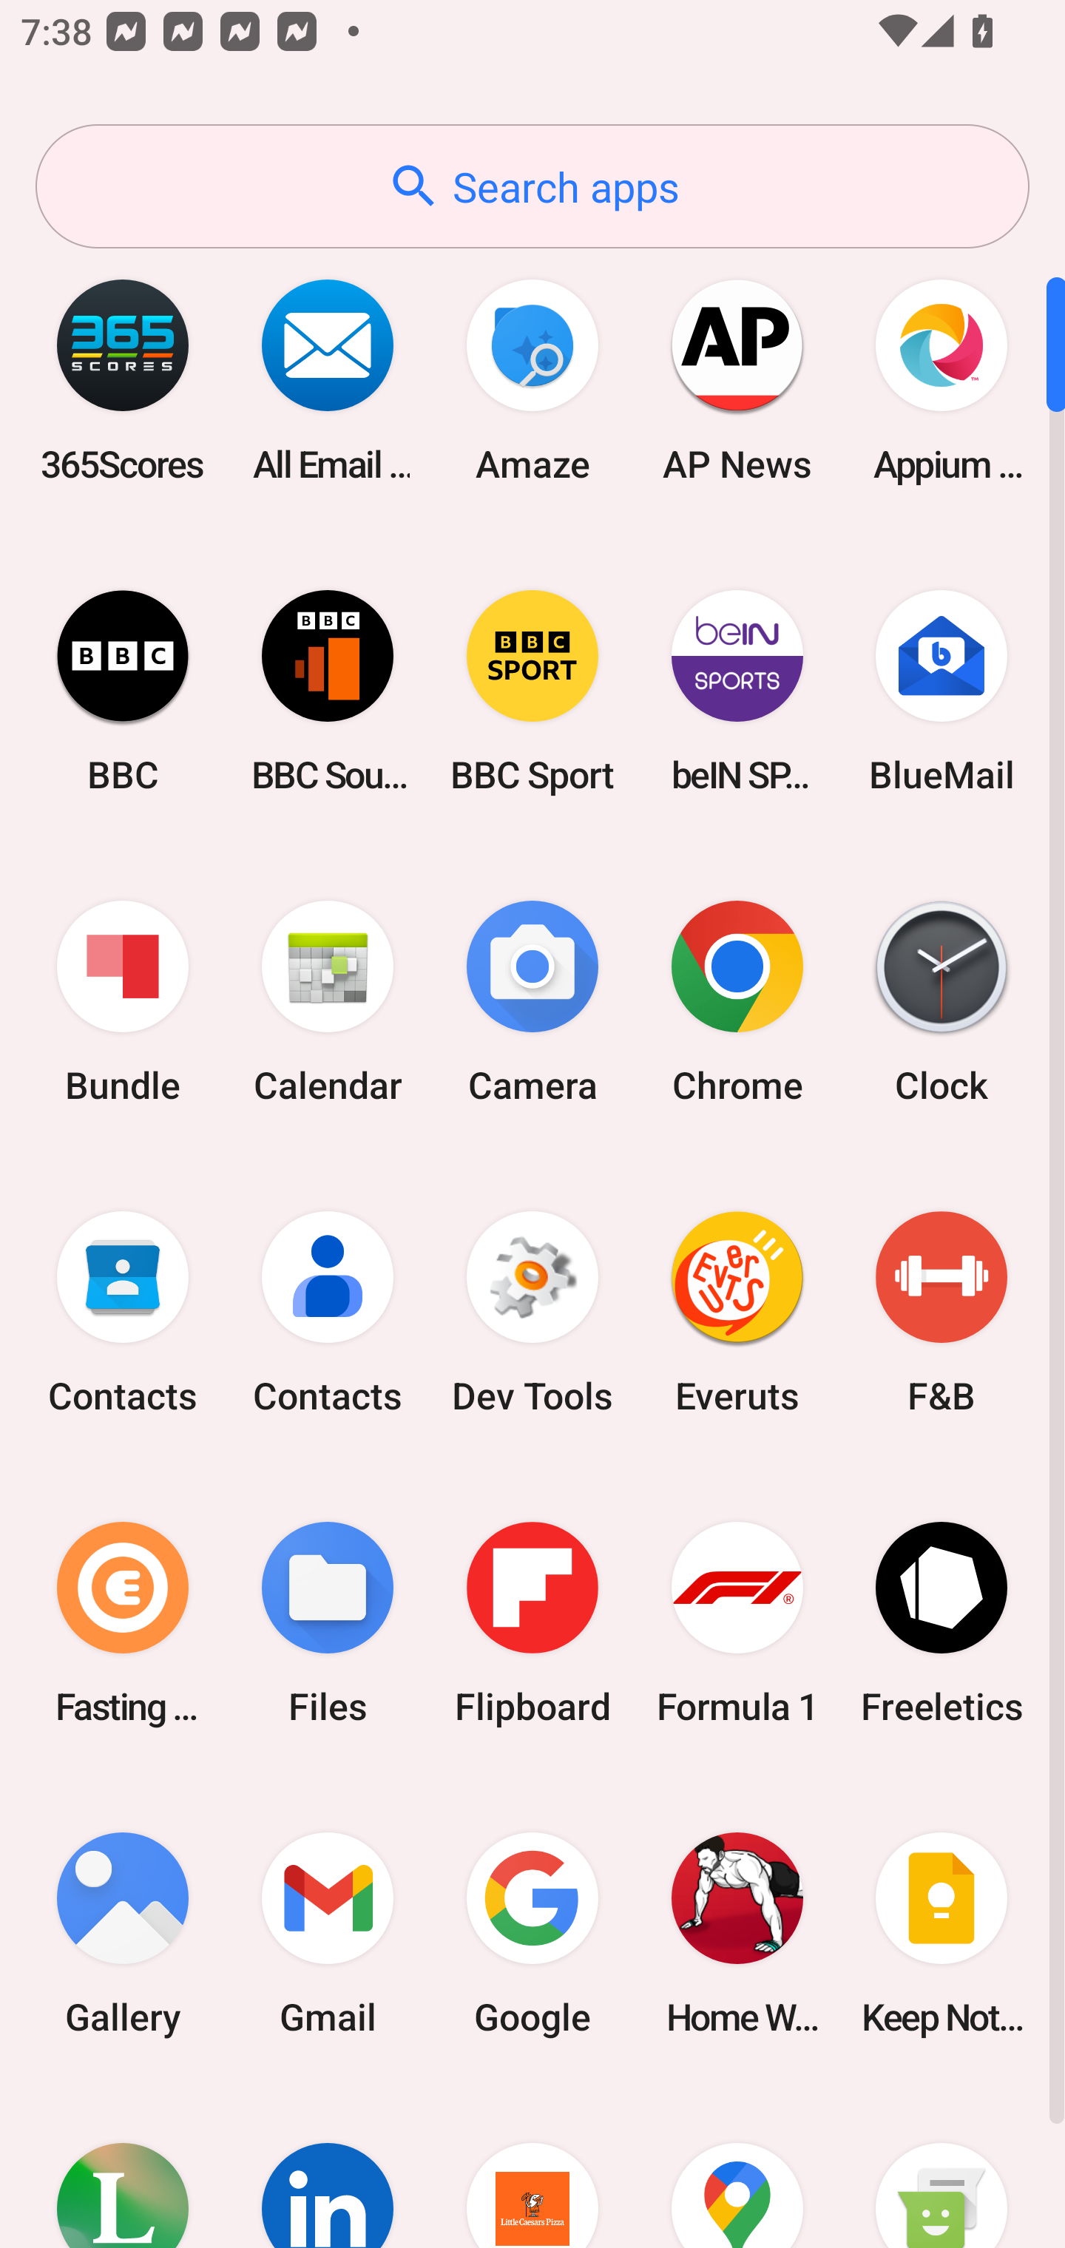 The width and height of the screenshot is (1065, 2248). Describe the element at coordinates (328, 691) in the screenshot. I see `BBC Sounds` at that location.